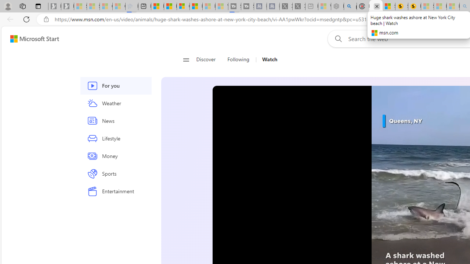 The image size is (470, 264). Describe the element at coordinates (186, 59) in the screenshot. I see `Open navigation menu` at that location.